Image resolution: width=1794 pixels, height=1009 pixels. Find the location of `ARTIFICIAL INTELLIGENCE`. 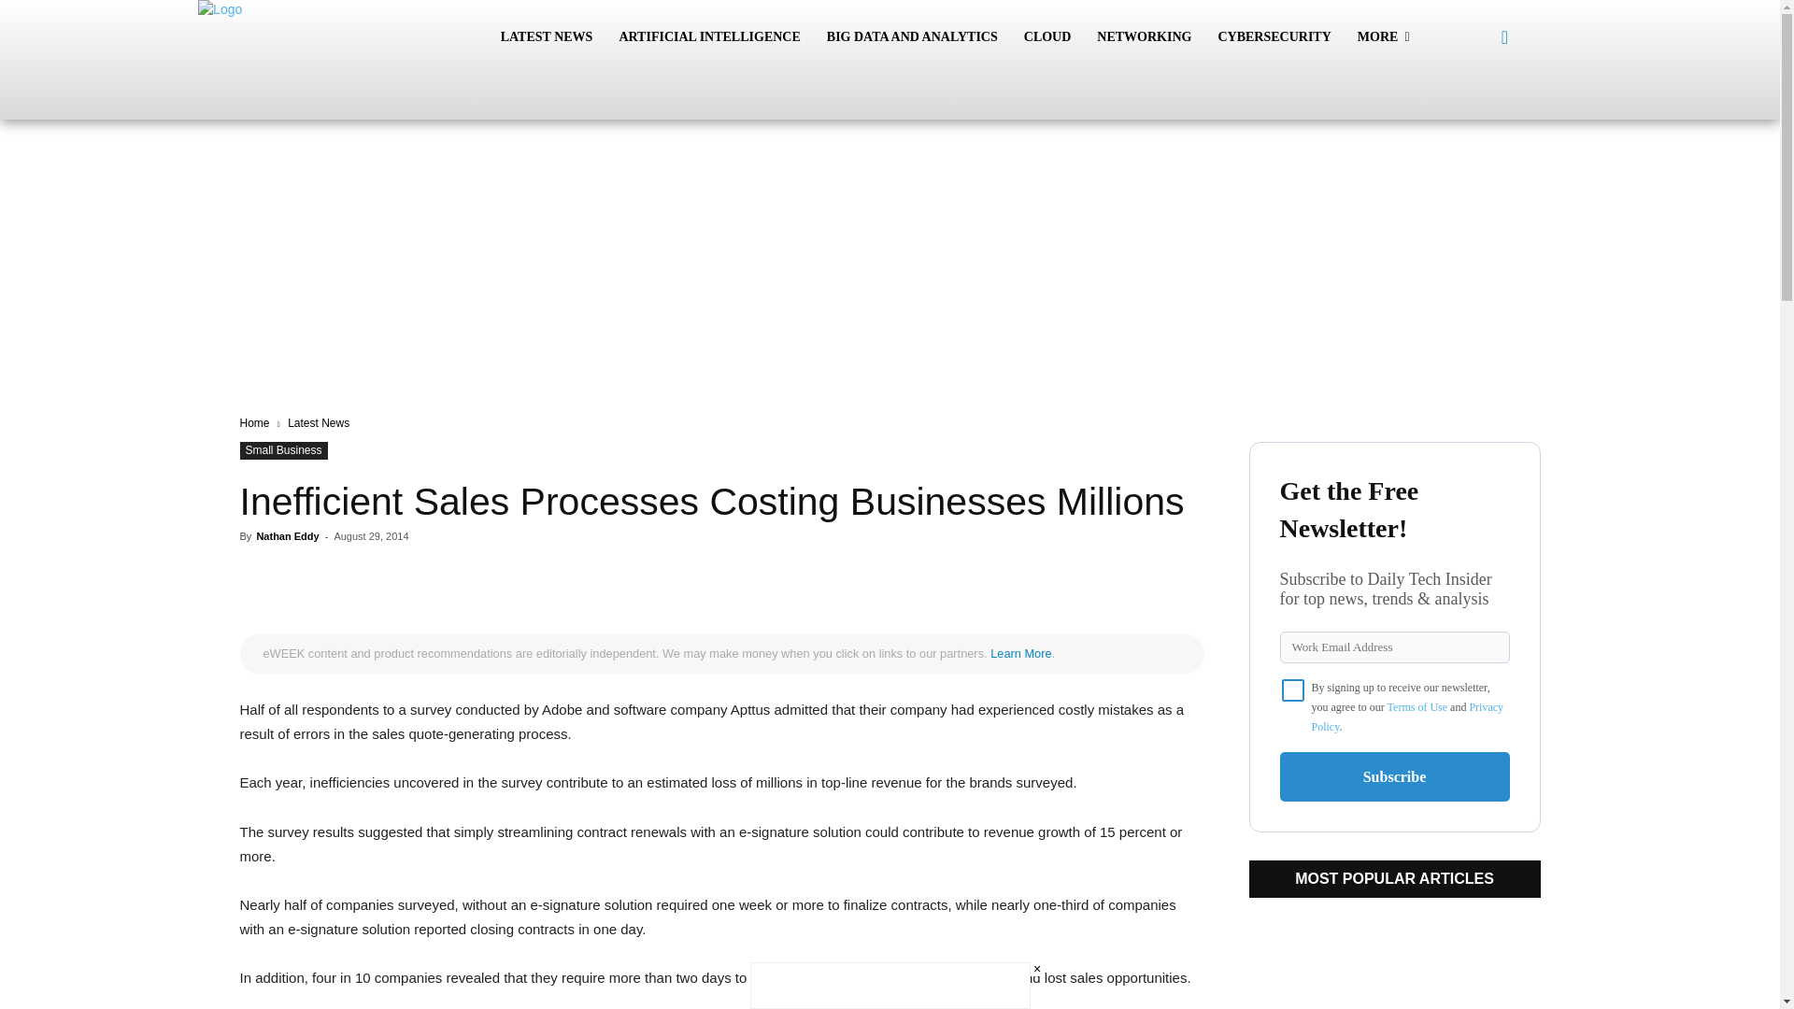

ARTIFICIAL INTELLIGENCE is located at coordinates (708, 37).